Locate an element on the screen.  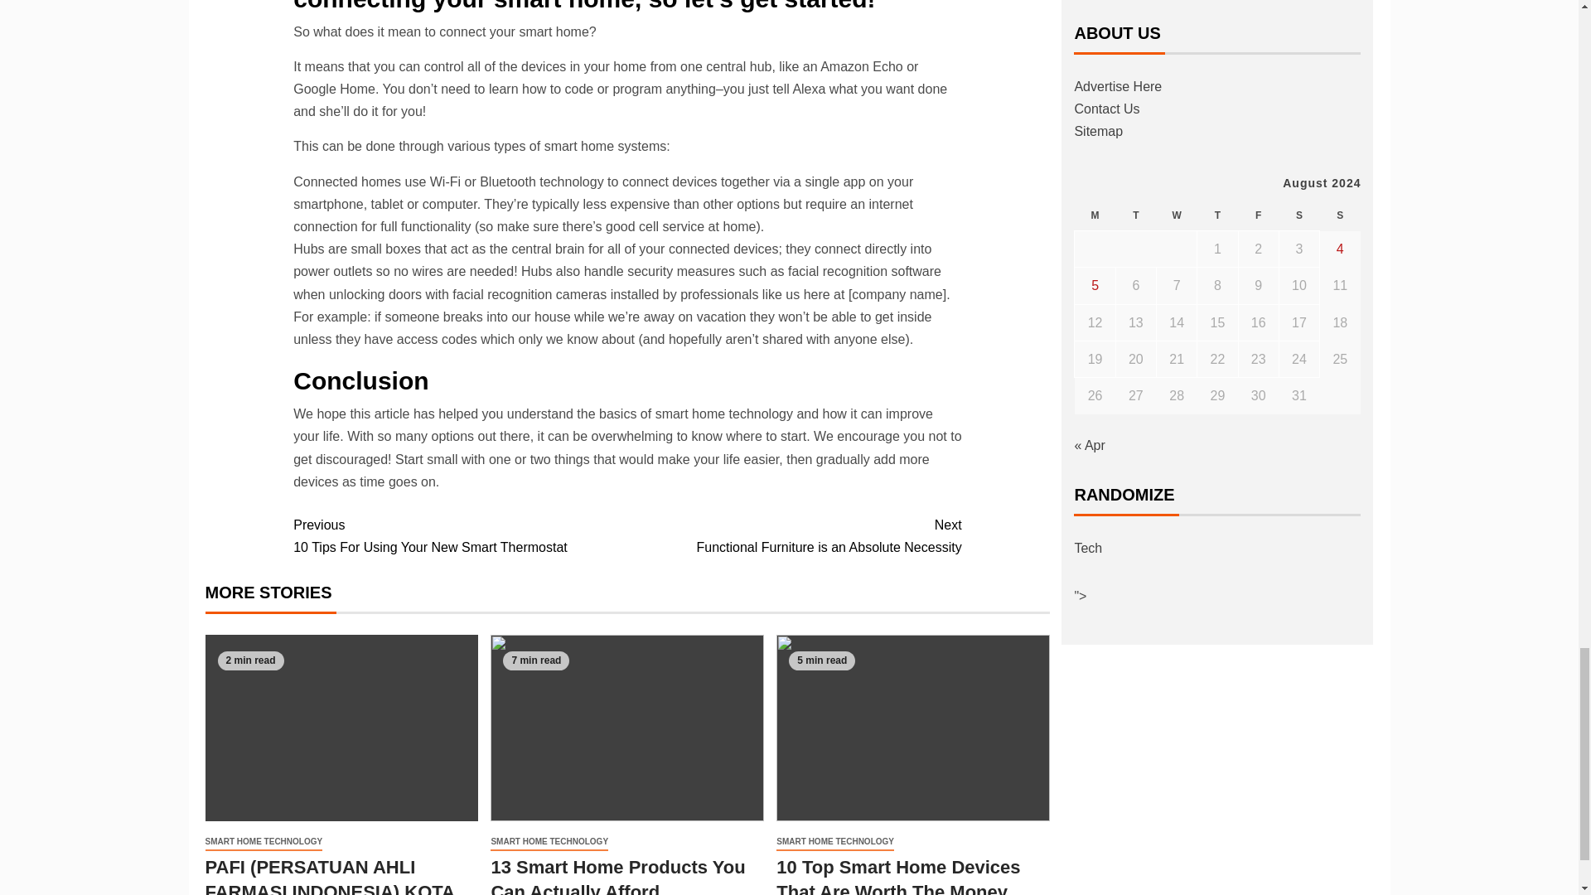
Monday is located at coordinates (1095, 215).